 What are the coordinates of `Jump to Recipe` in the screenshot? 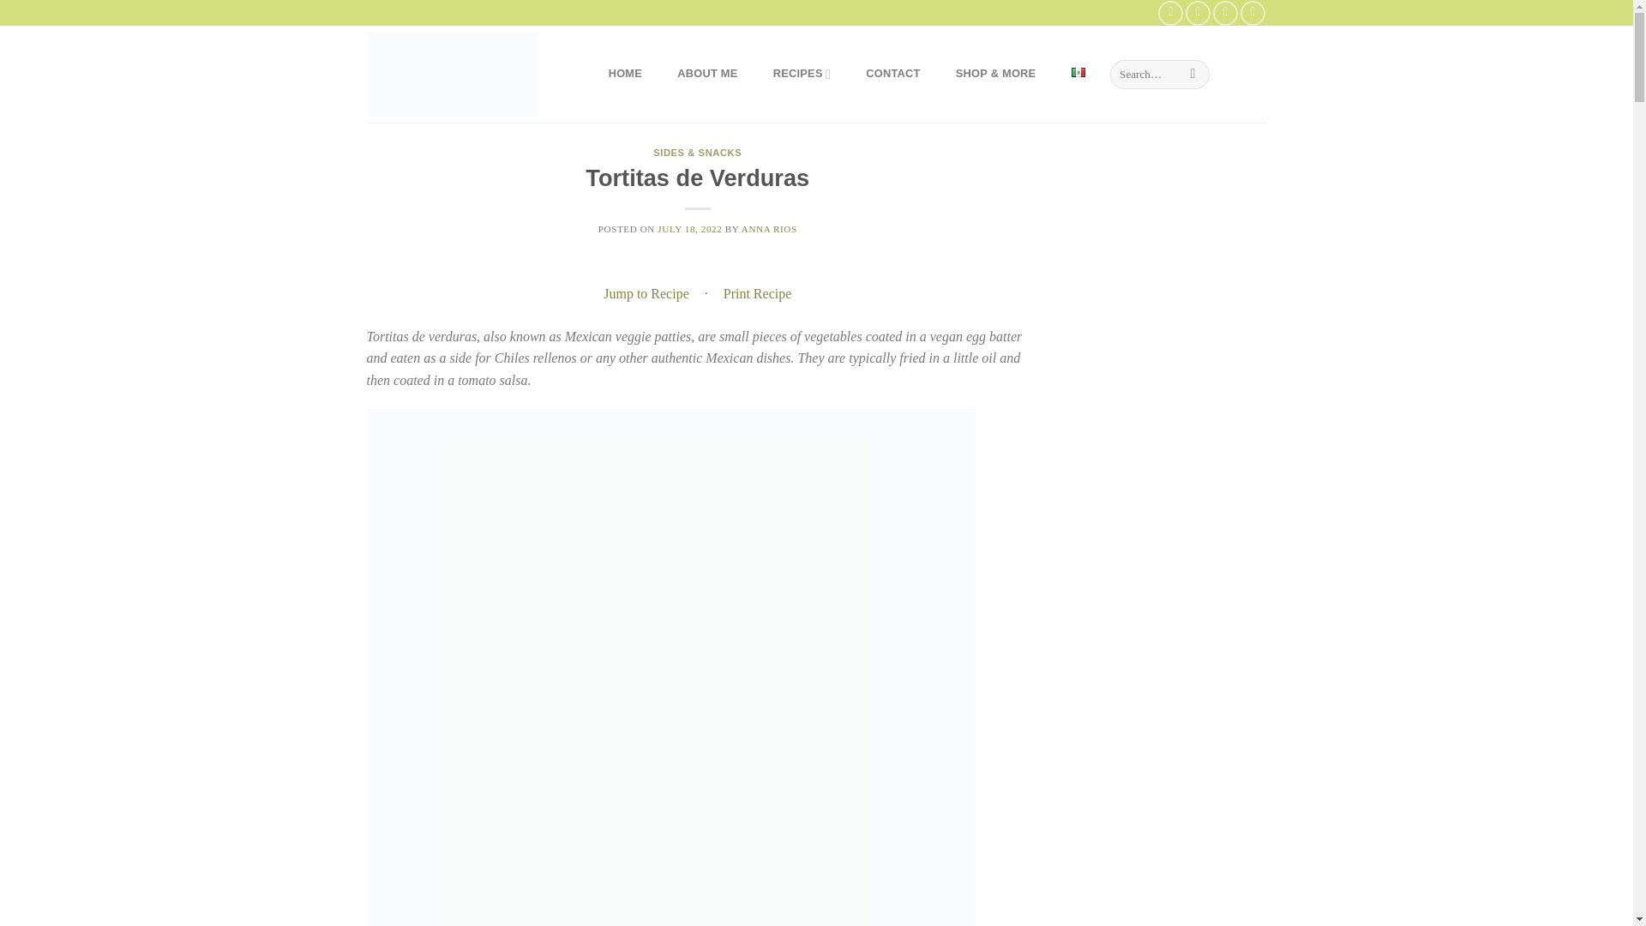 It's located at (646, 293).